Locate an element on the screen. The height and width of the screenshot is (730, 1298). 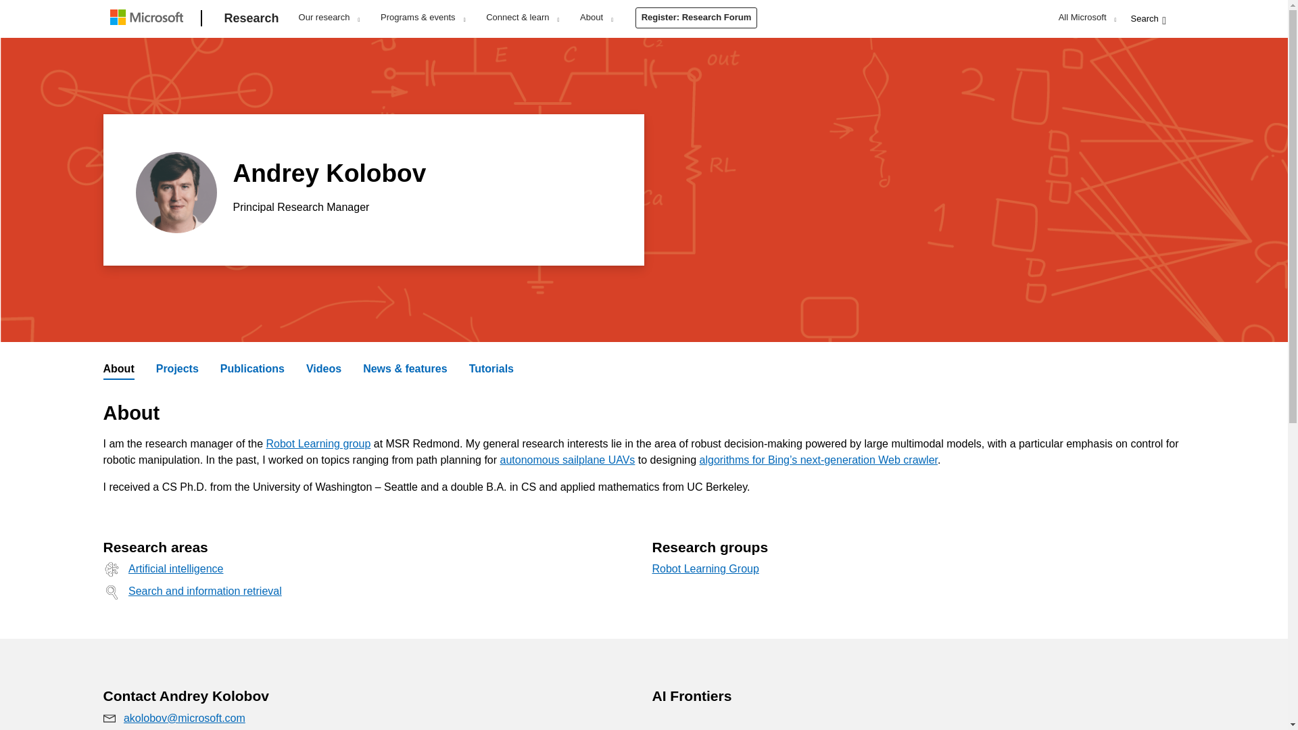
Microsoft is located at coordinates (149, 19).